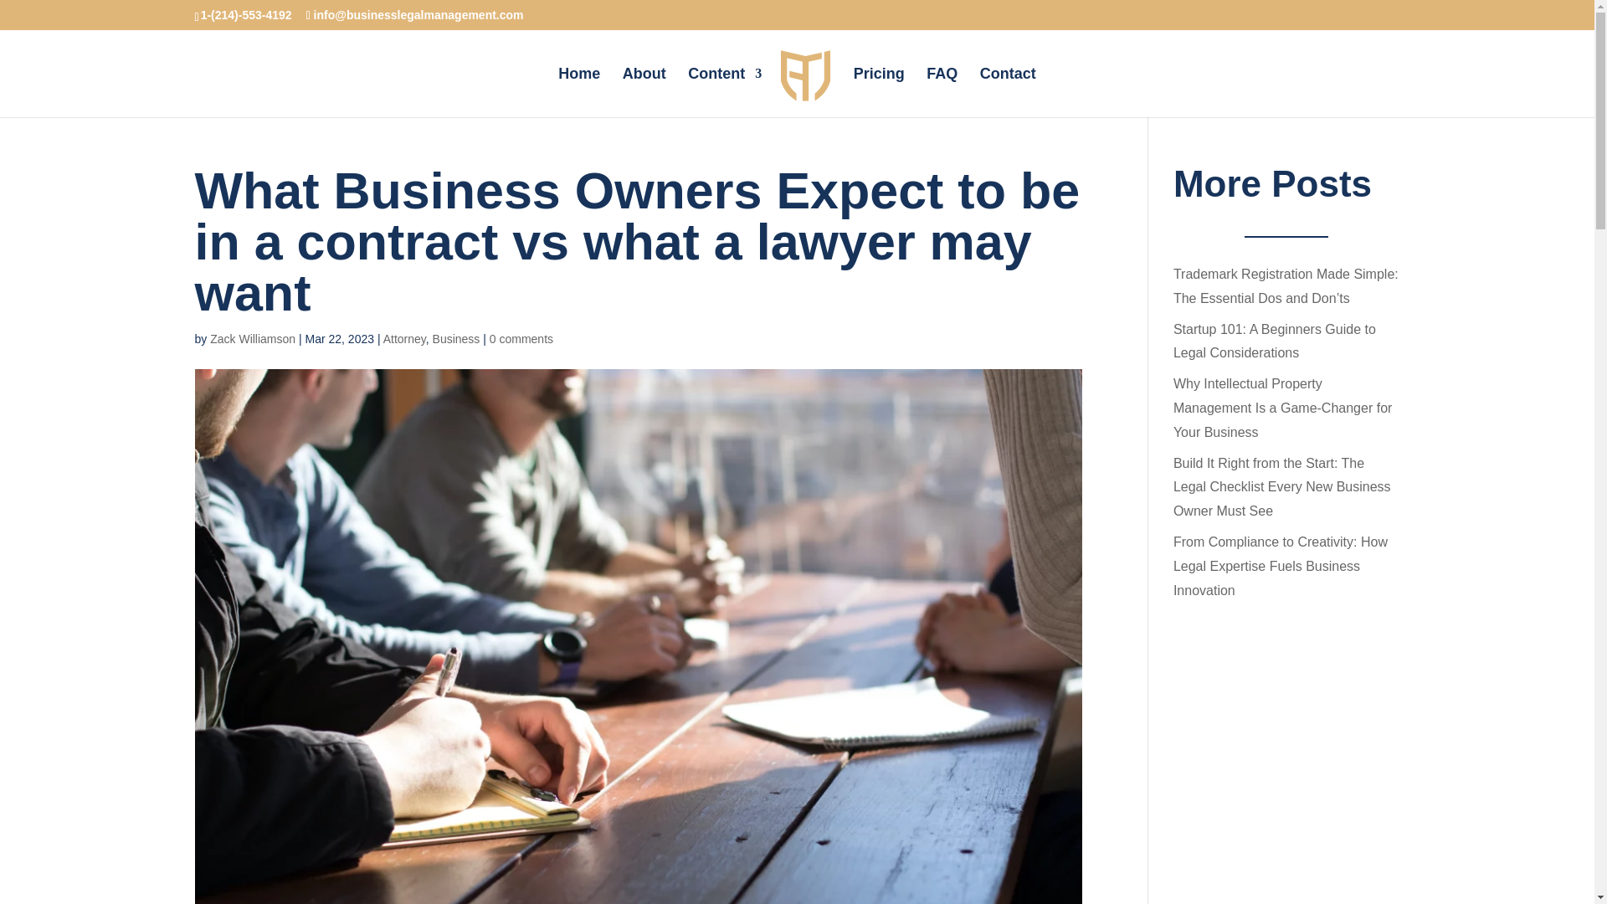  Describe the element at coordinates (456, 338) in the screenshot. I see `Business` at that location.